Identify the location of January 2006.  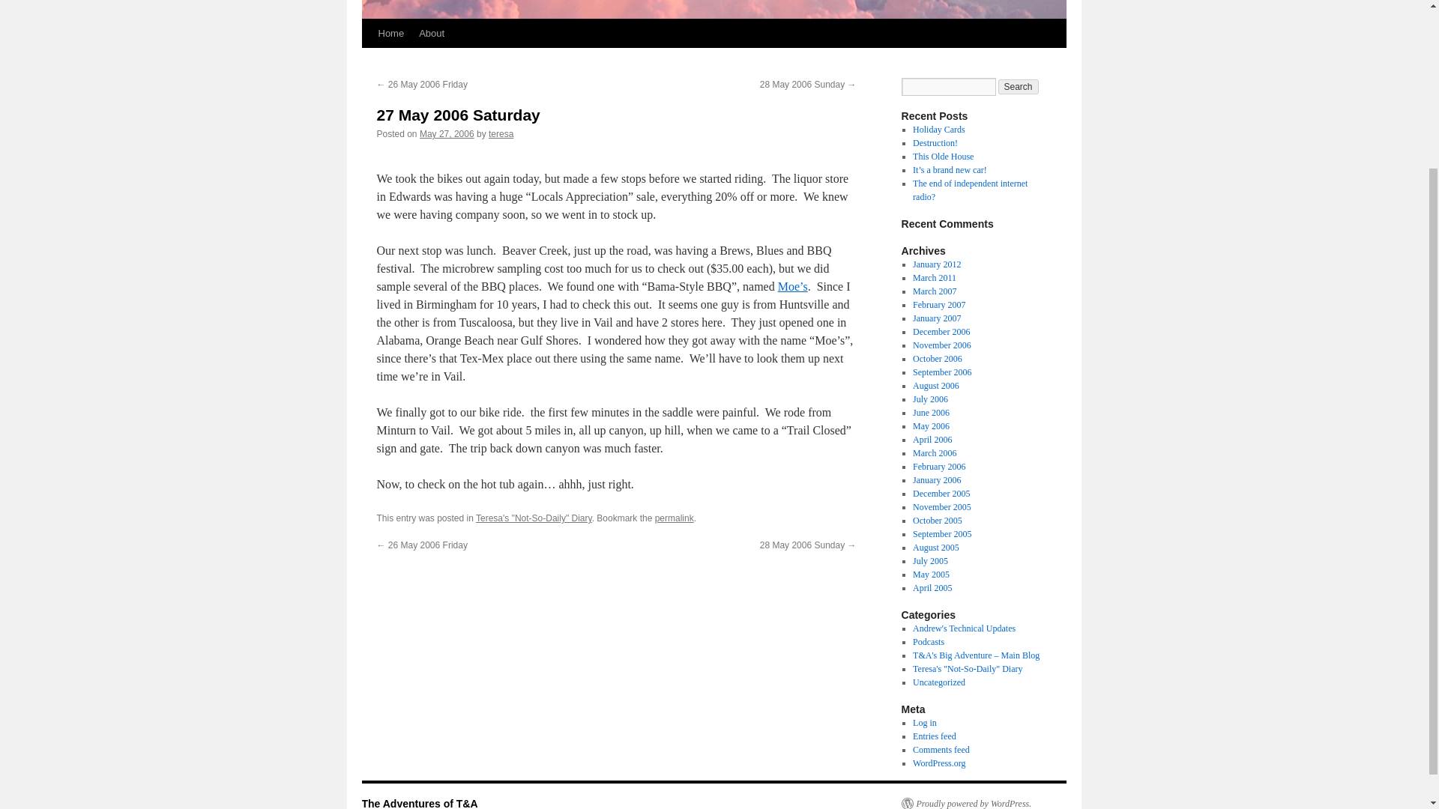
(937, 479).